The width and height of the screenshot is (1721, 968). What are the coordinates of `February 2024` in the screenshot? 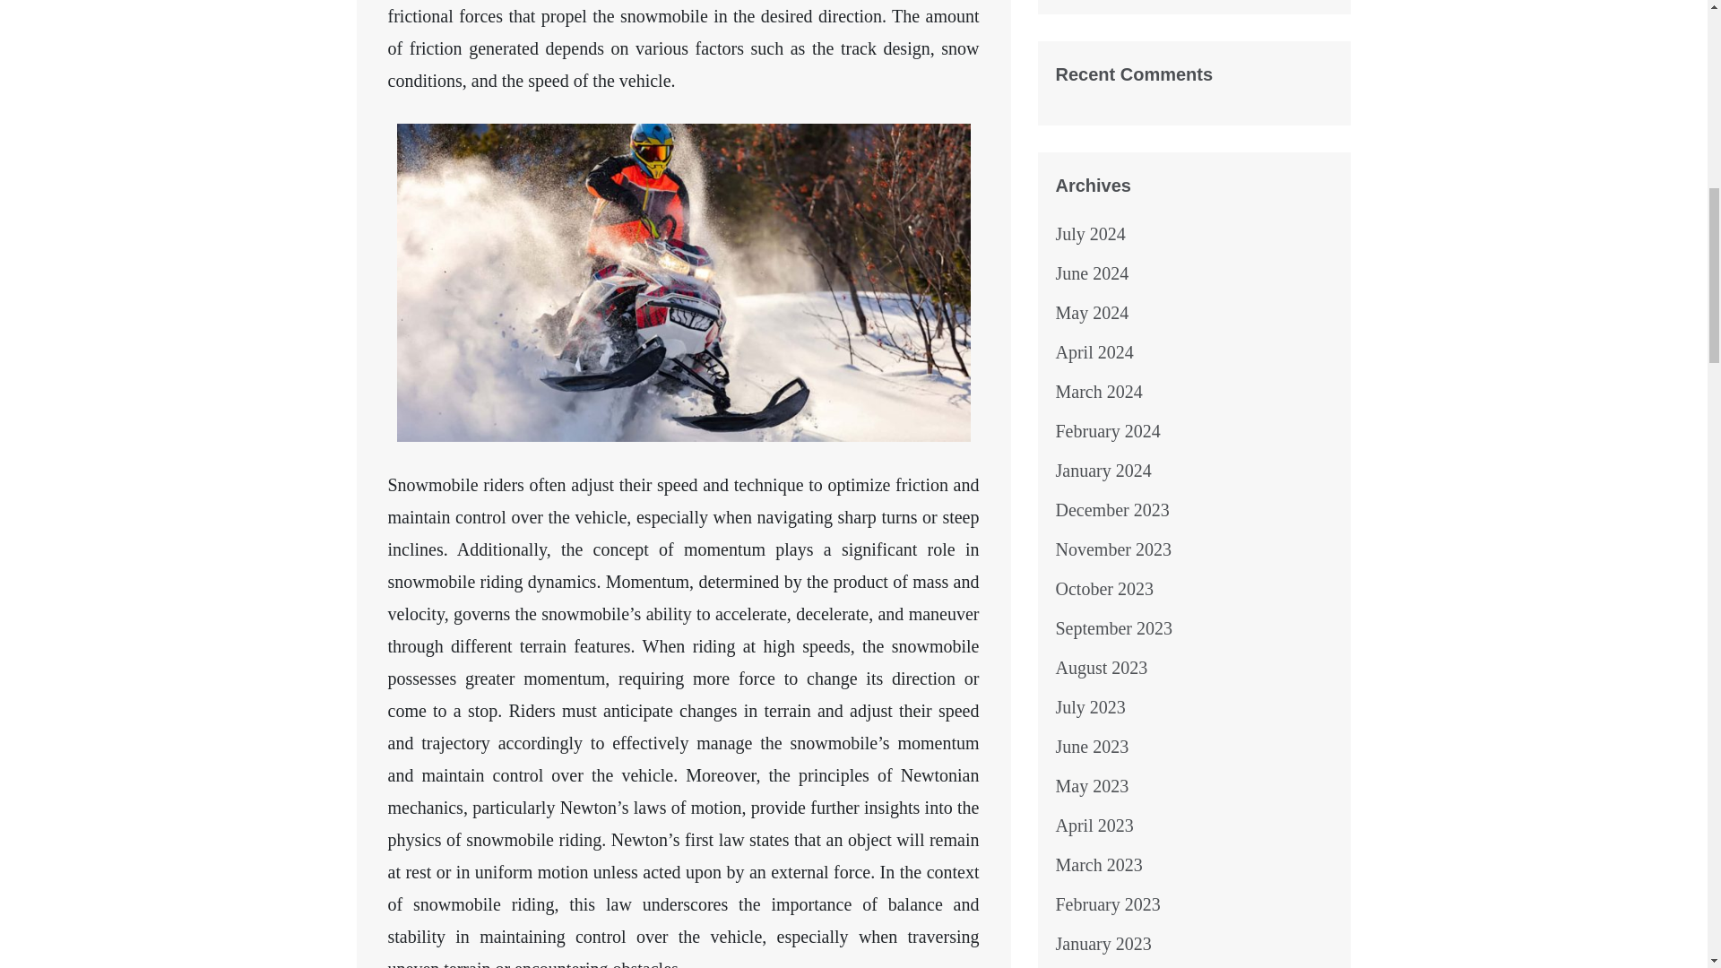 It's located at (1108, 430).